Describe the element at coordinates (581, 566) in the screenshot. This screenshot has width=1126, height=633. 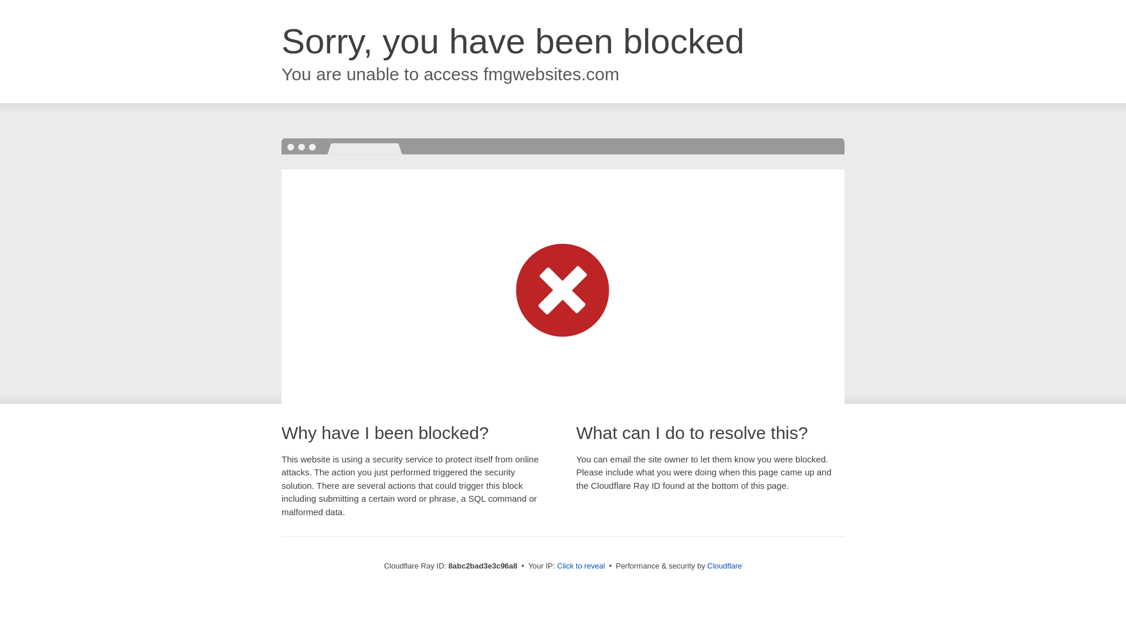
I see `Click to reveal` at that location.